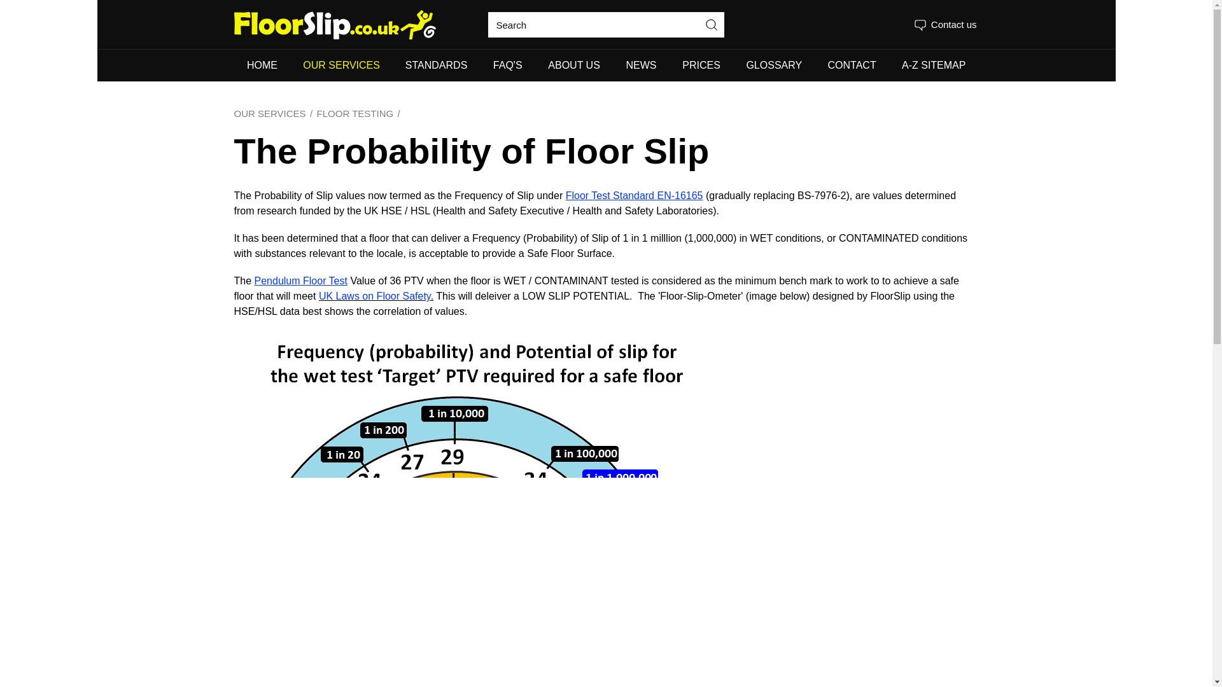 The width and height of the screenshot is (1222, 687). I want to click on HOME, so click(262, 65).